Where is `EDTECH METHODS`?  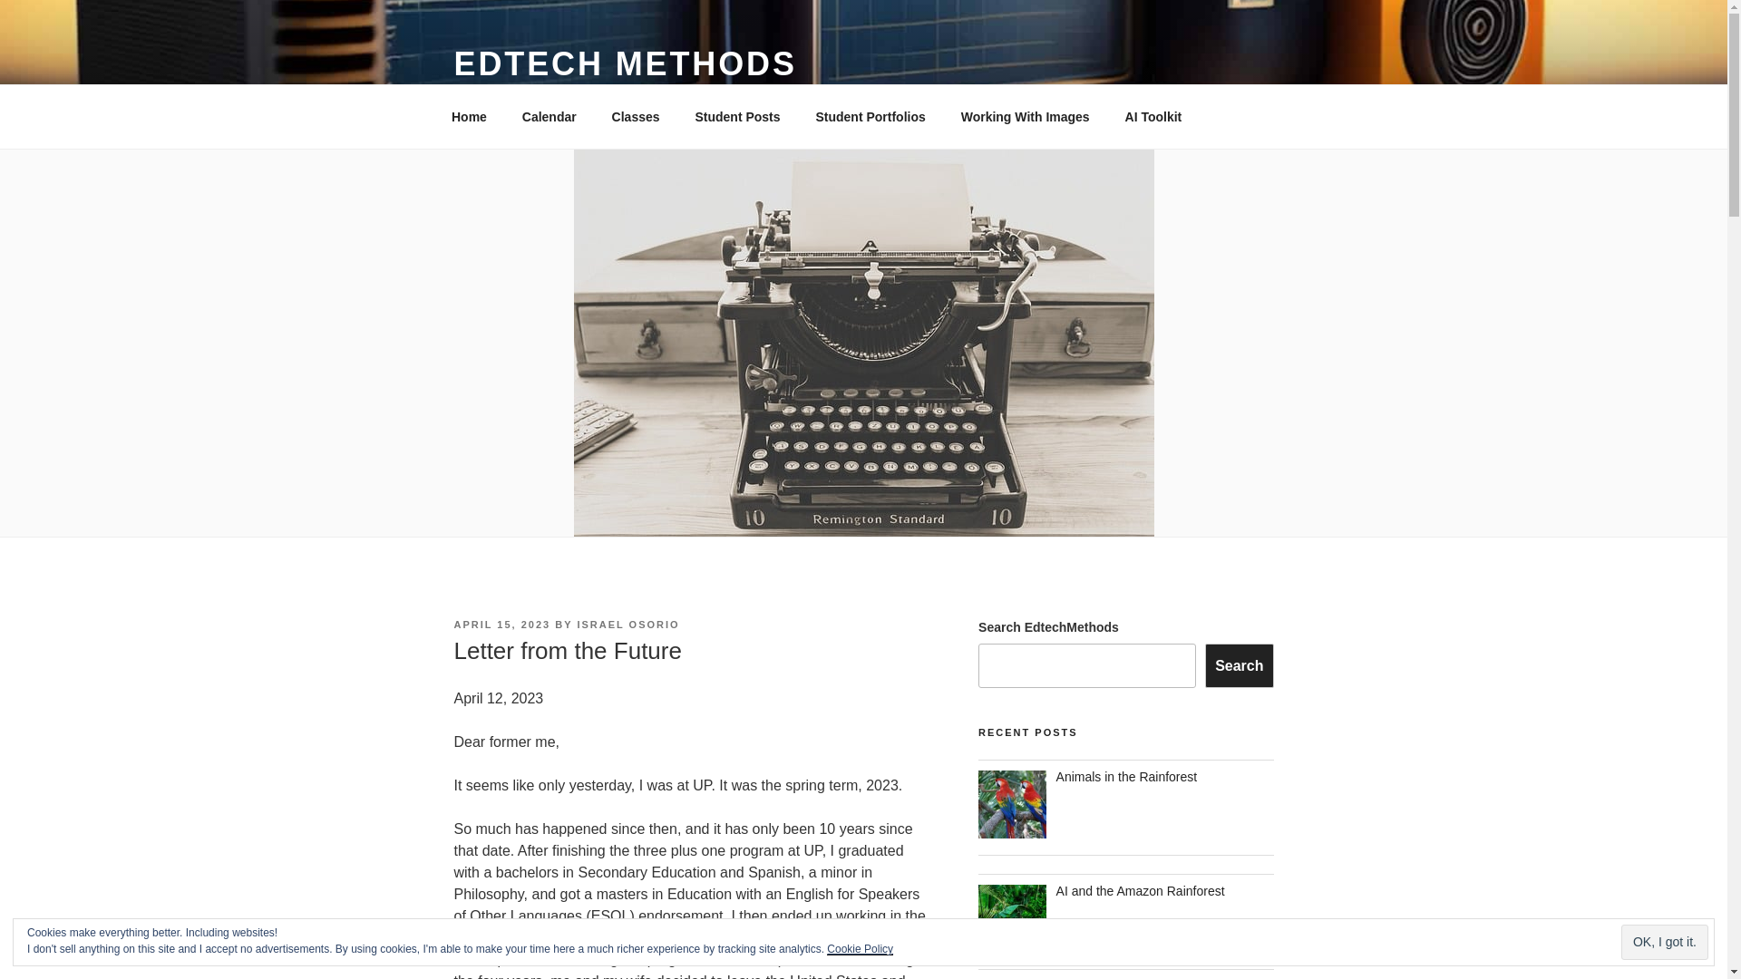 EDTECH METHODS is located at coordinates (624, 63).